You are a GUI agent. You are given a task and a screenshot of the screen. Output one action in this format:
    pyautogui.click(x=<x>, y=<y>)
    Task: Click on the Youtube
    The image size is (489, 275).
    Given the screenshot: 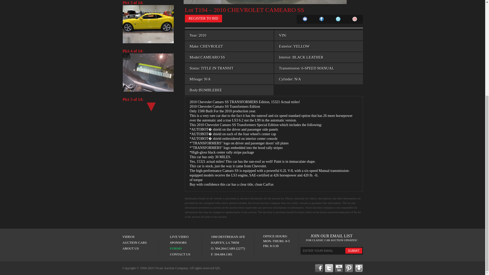 What is the action you would take?
    pyautogui.click(x=338, y=268)
    